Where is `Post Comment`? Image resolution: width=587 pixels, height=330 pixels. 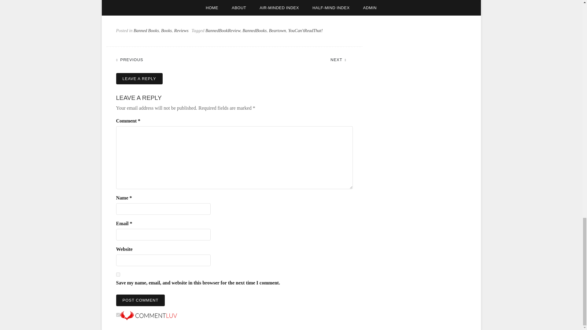 Post Comment is located at coordinates (141, 300).